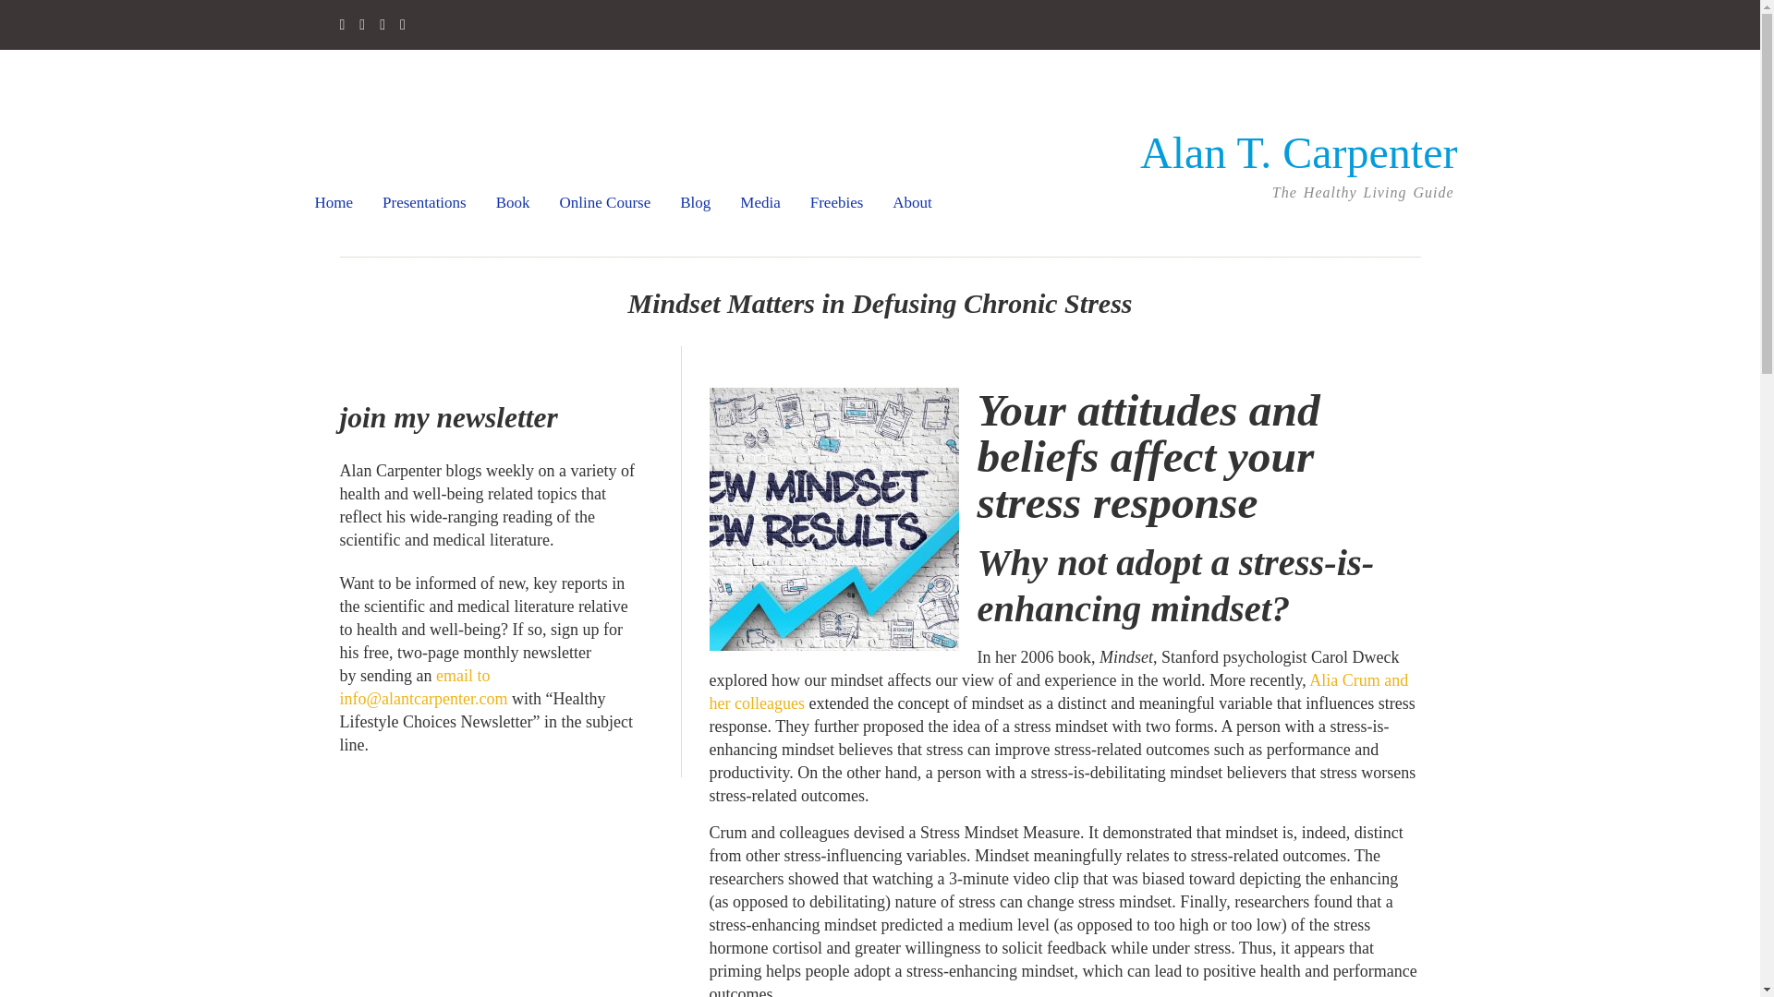 This screenshot has height=997, width=1774. What do you see at coordinates (1298, 153) in the screenshot?
I see `Alan T. Carpenter` at bounding box center [1298, 153].